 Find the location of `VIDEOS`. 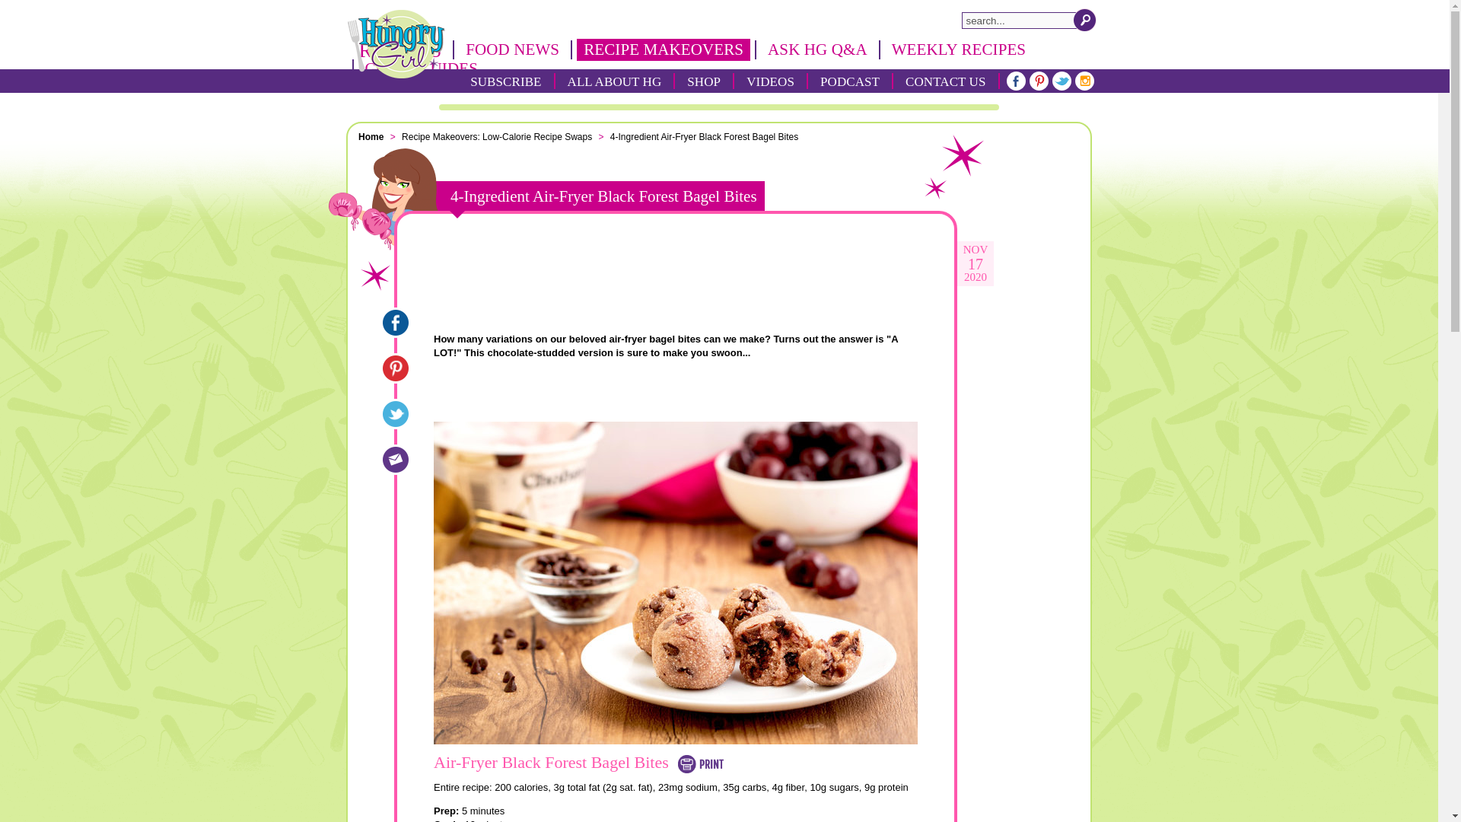

VIDEOS is located at coordinates (770, 81).